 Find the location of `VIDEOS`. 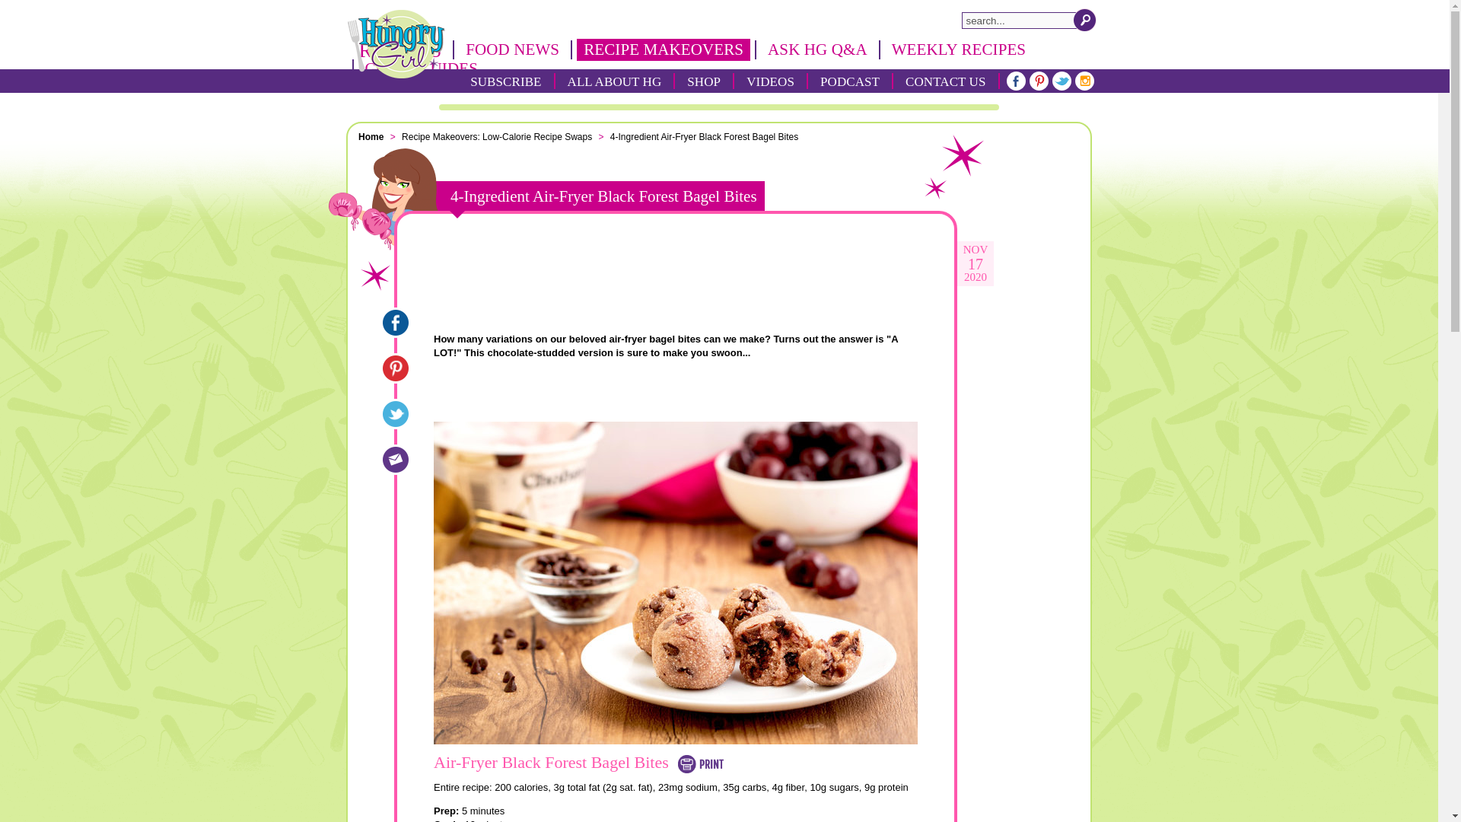

VIDEOS is located at coordinates (770, 81).